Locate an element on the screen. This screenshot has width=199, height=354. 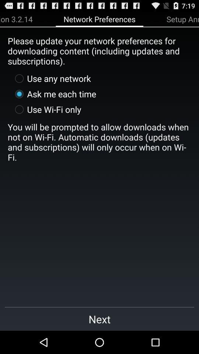
tap icon to the left of network preferences icon is located at coordinates (16, 19).